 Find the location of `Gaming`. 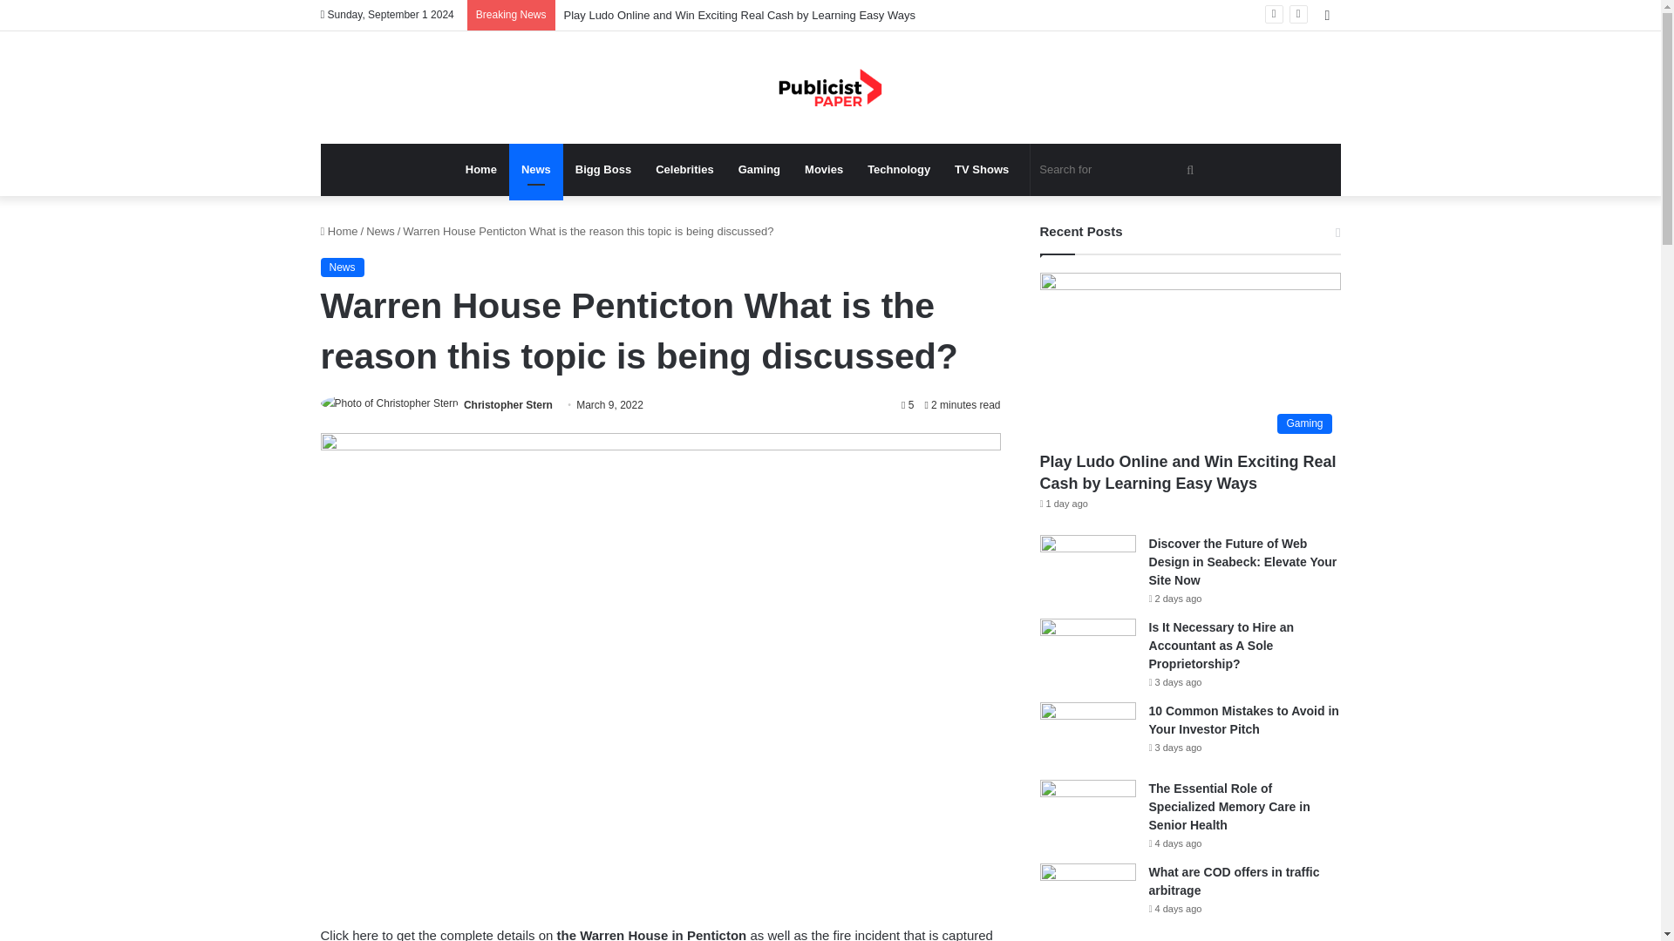

Gaming is located at coordinates (759, 169).